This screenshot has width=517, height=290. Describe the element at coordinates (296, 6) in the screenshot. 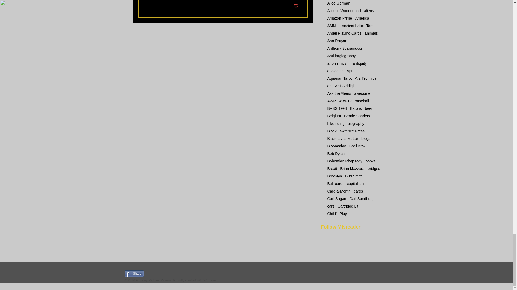

I see `Post not marked as liked` at that location.